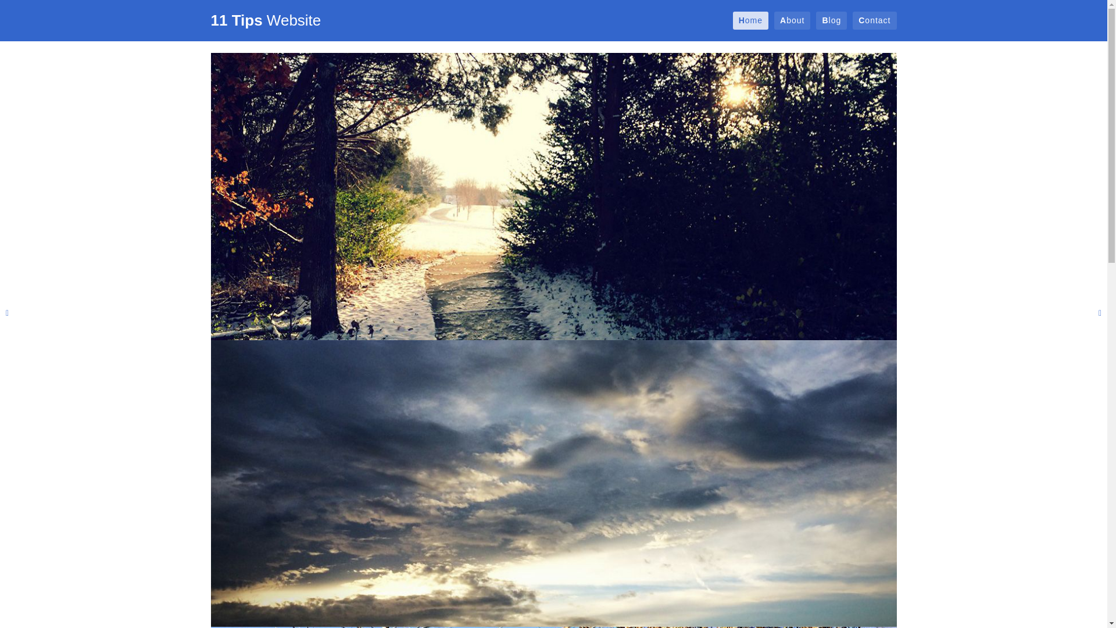 The image size is (1116, 628). I want to click on Home, so click(751, 21).